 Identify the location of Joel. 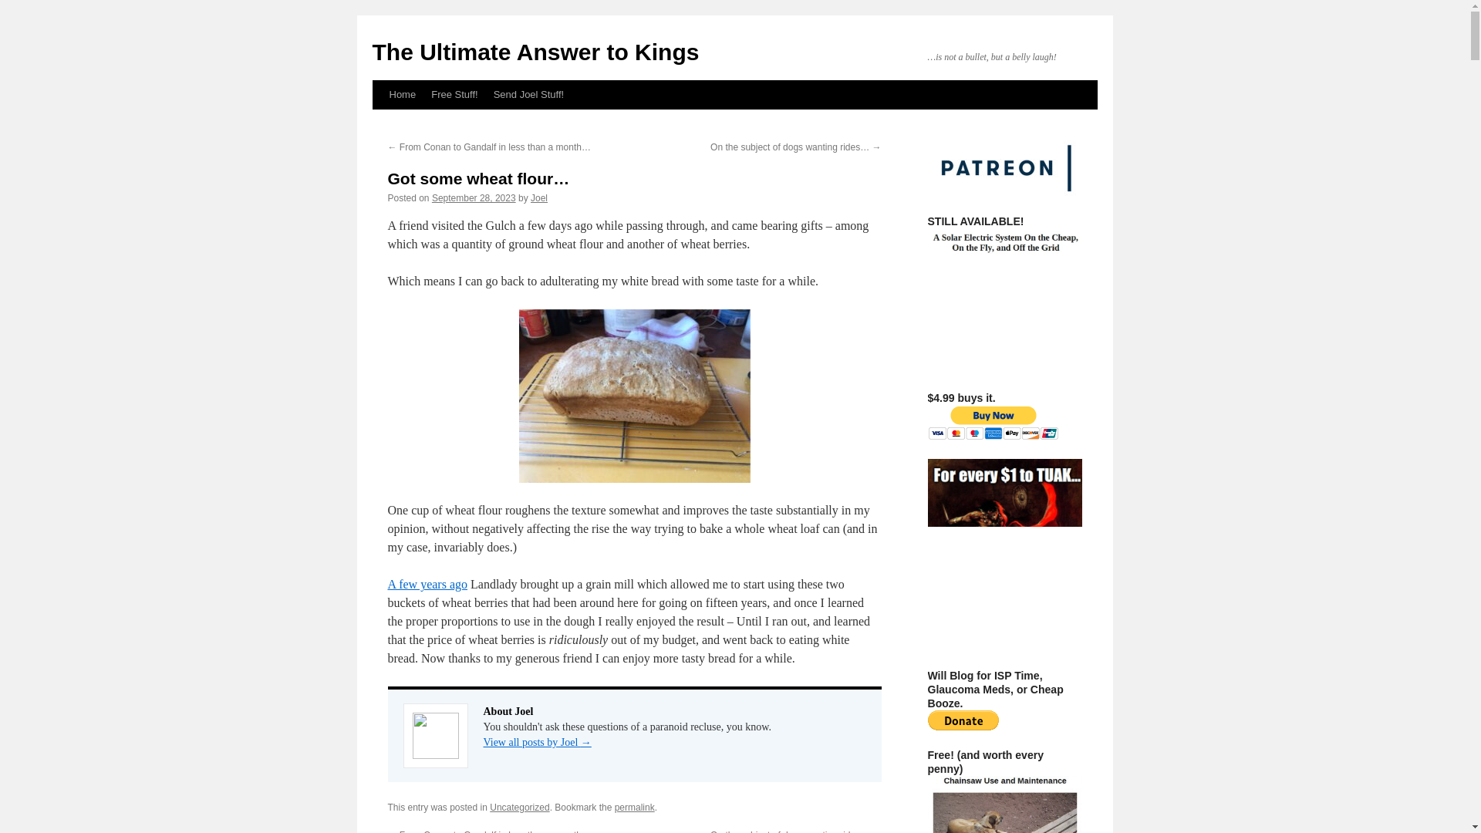
(538, 197).